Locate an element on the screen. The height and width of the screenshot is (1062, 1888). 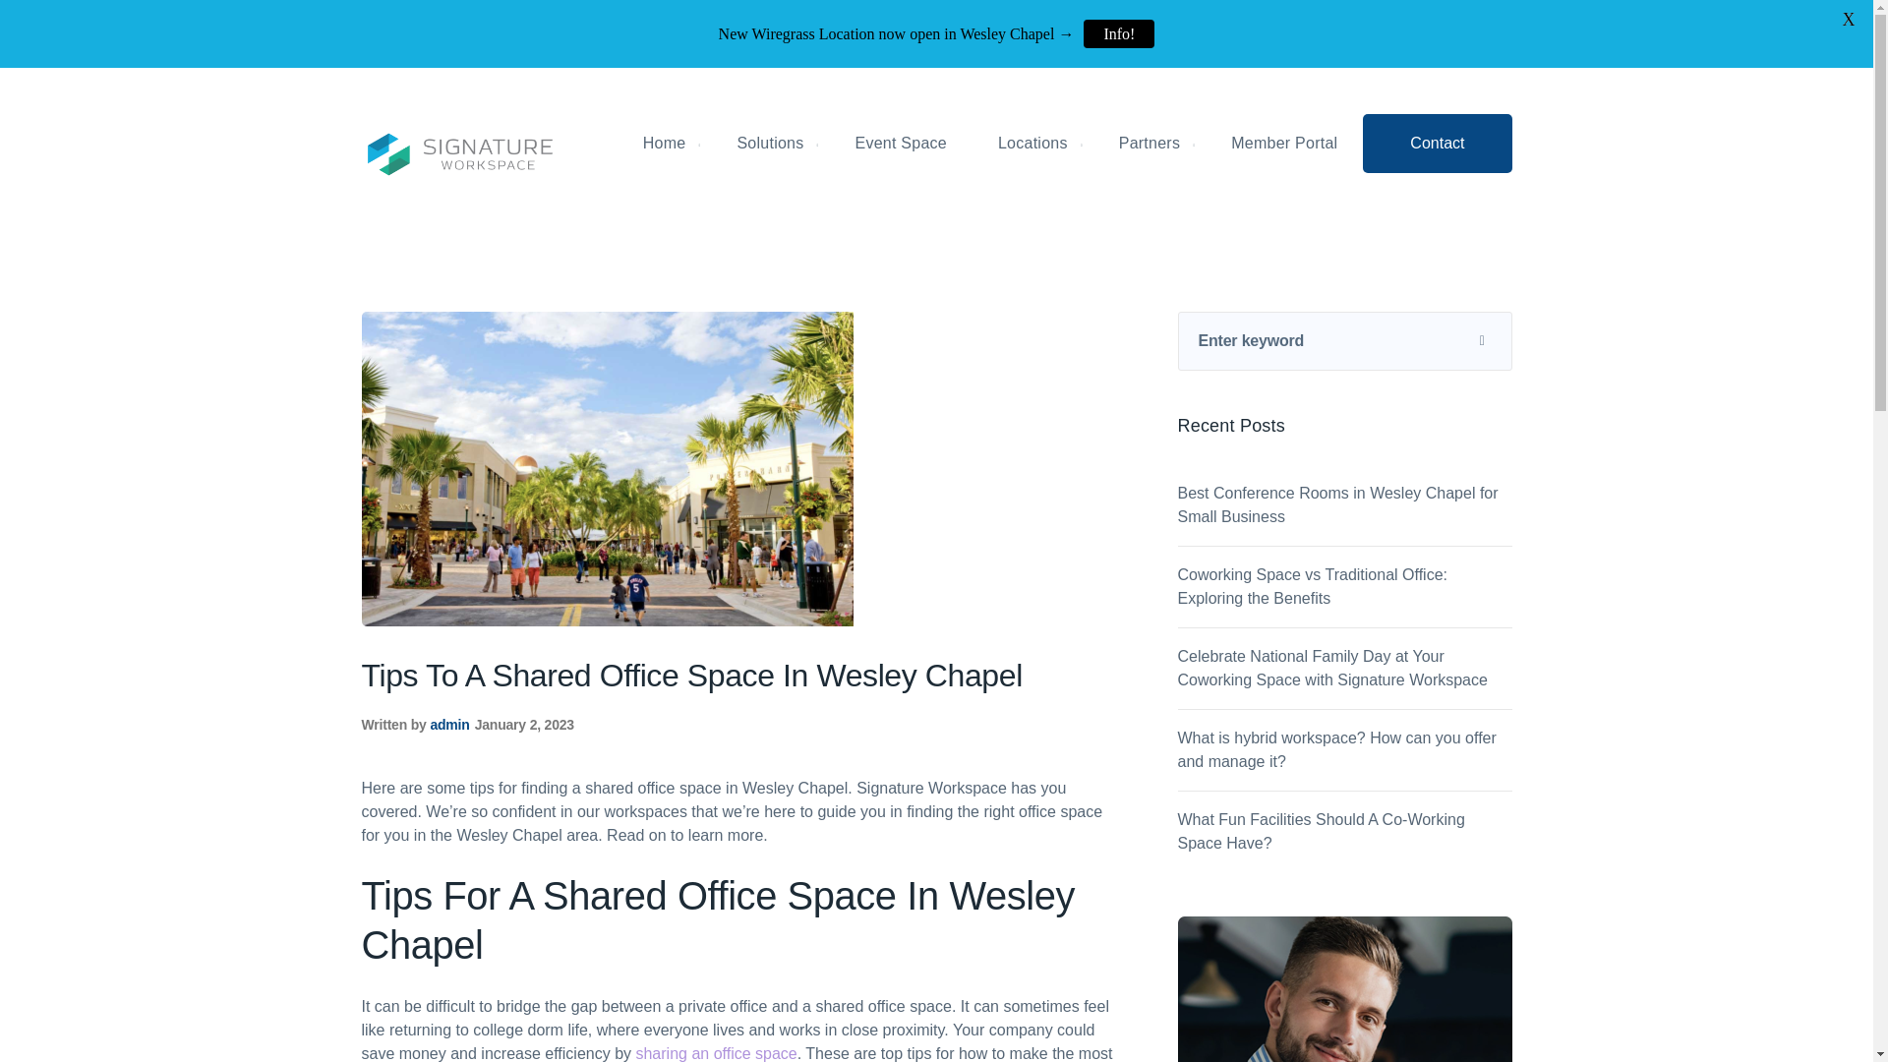
Contact is located at coordinates (1438, 144).